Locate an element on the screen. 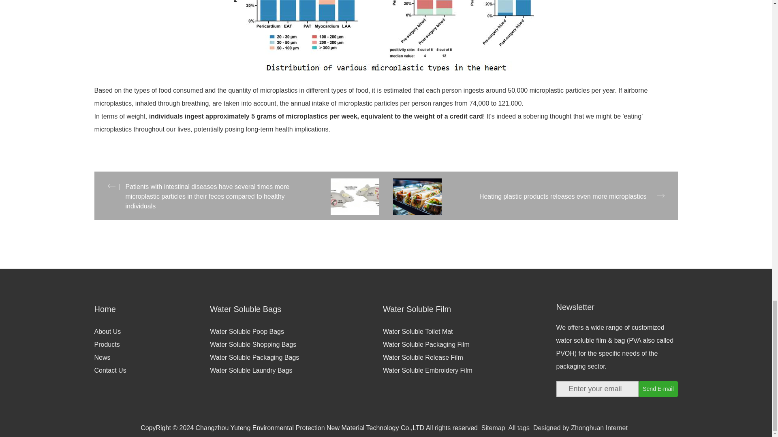  About Us is located at coordinates (152, 331).